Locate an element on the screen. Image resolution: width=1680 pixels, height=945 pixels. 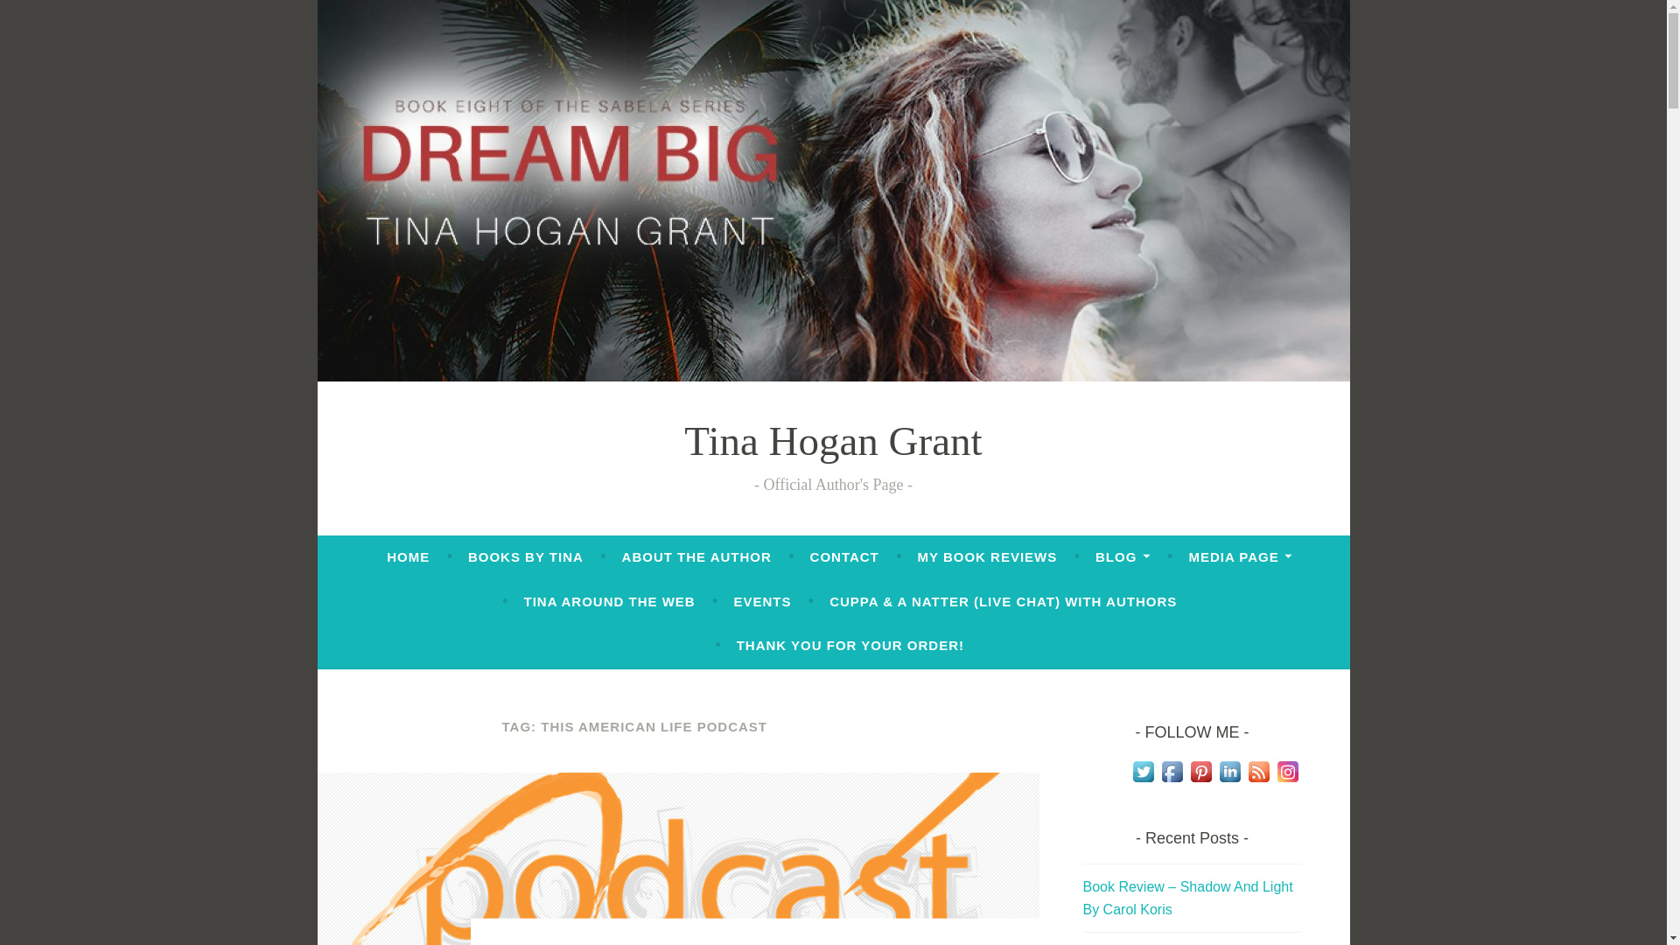
MY BOOK REVIEWS is located at coordinates (987, 556).